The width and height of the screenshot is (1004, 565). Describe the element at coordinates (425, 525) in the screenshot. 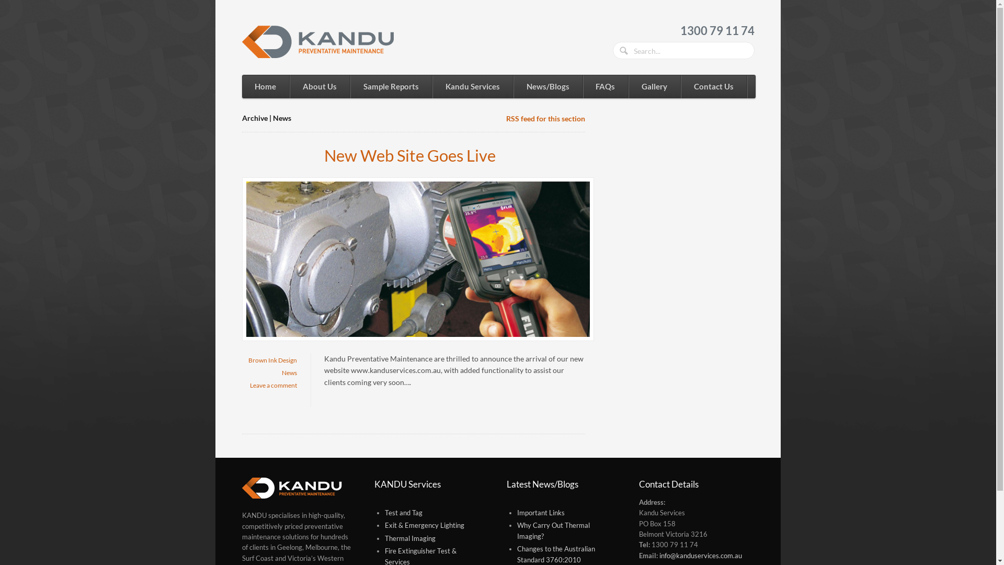

I see `Exit & Emergency Lighting` at that location.